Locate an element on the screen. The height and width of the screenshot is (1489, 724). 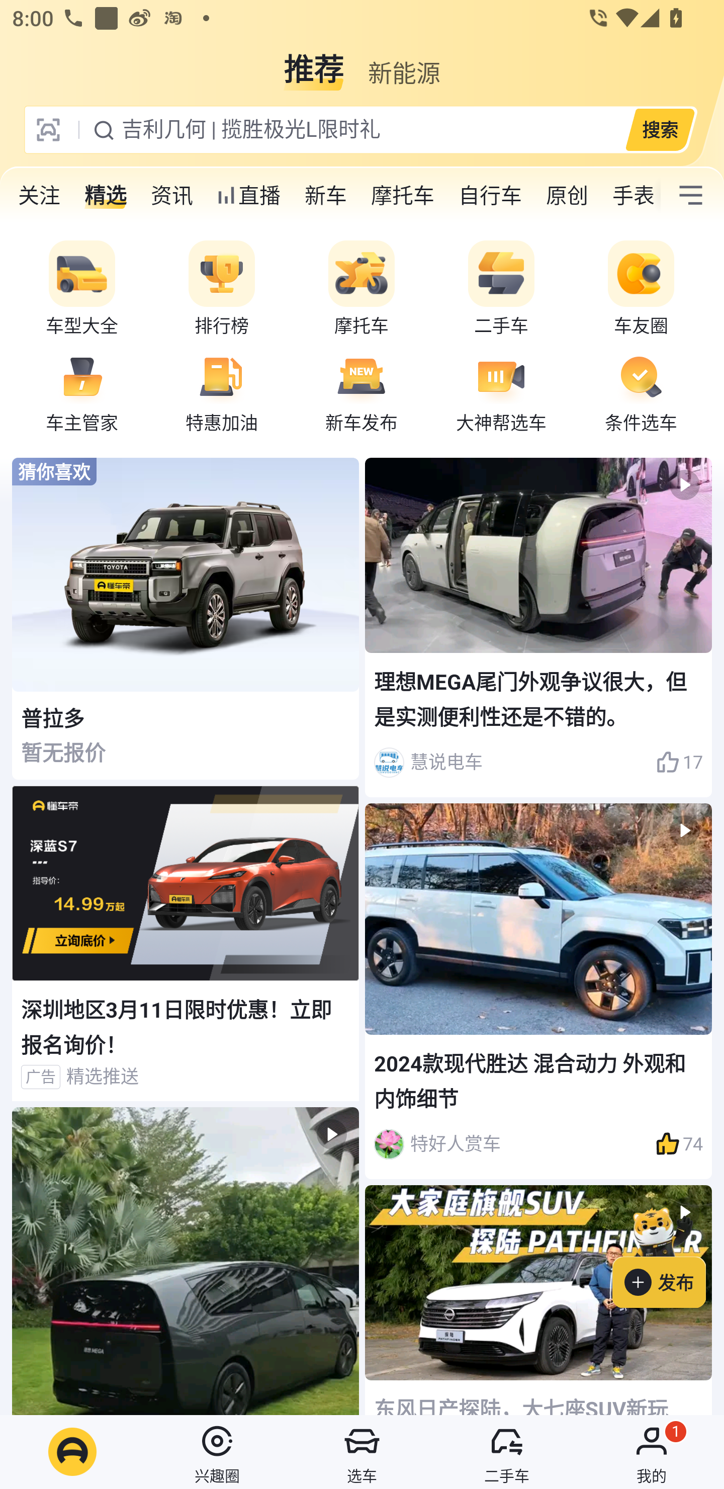
摩托车 is located at coordinates (361, 289).